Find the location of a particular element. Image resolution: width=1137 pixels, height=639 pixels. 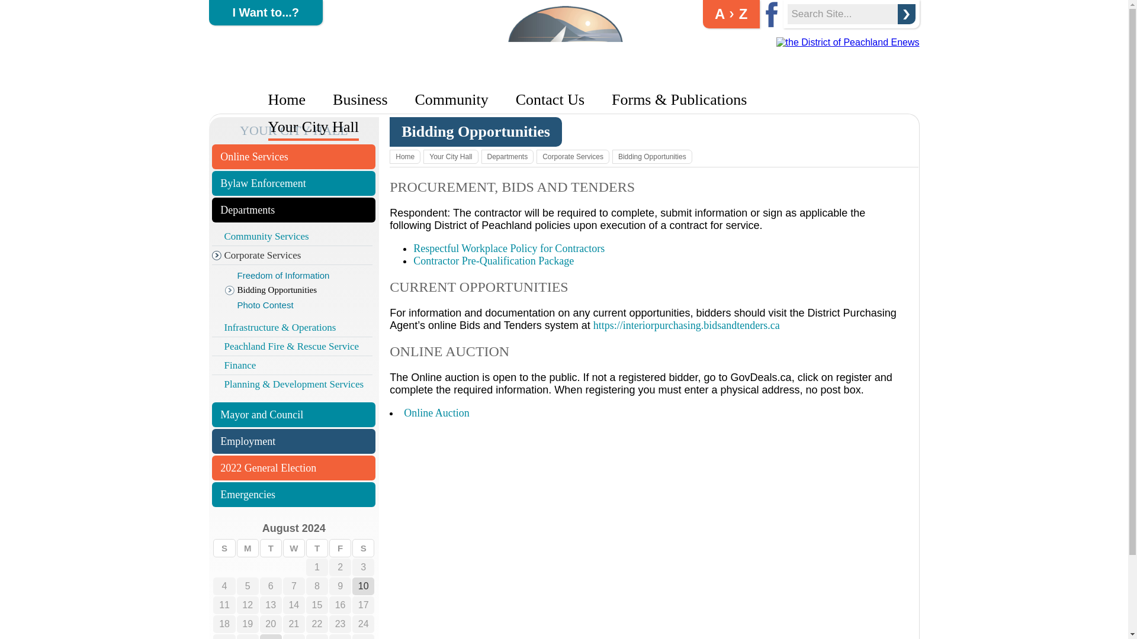

the District of Peachland Enews is located at coordinates (848, 43).